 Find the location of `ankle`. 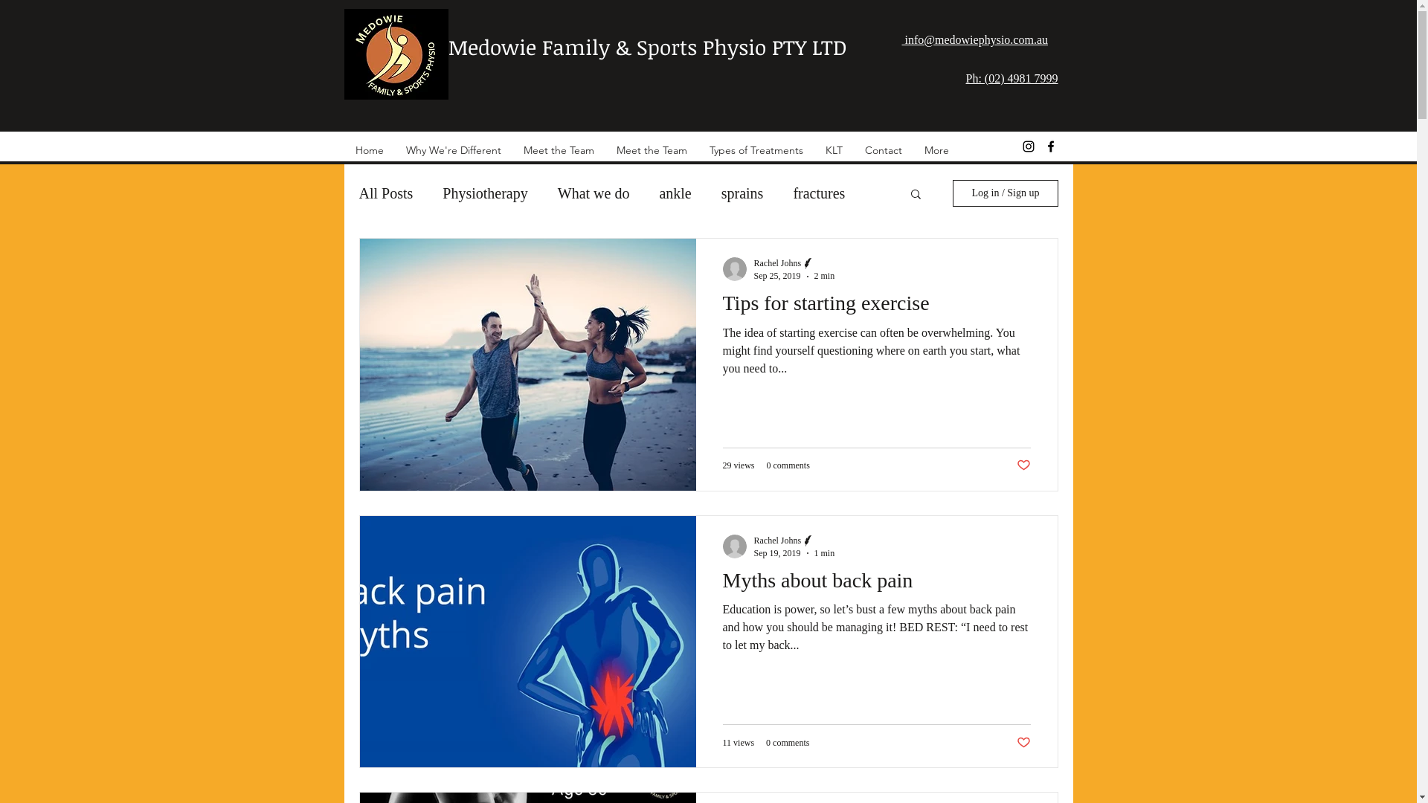

ankle is located at coordinates (675, 193).